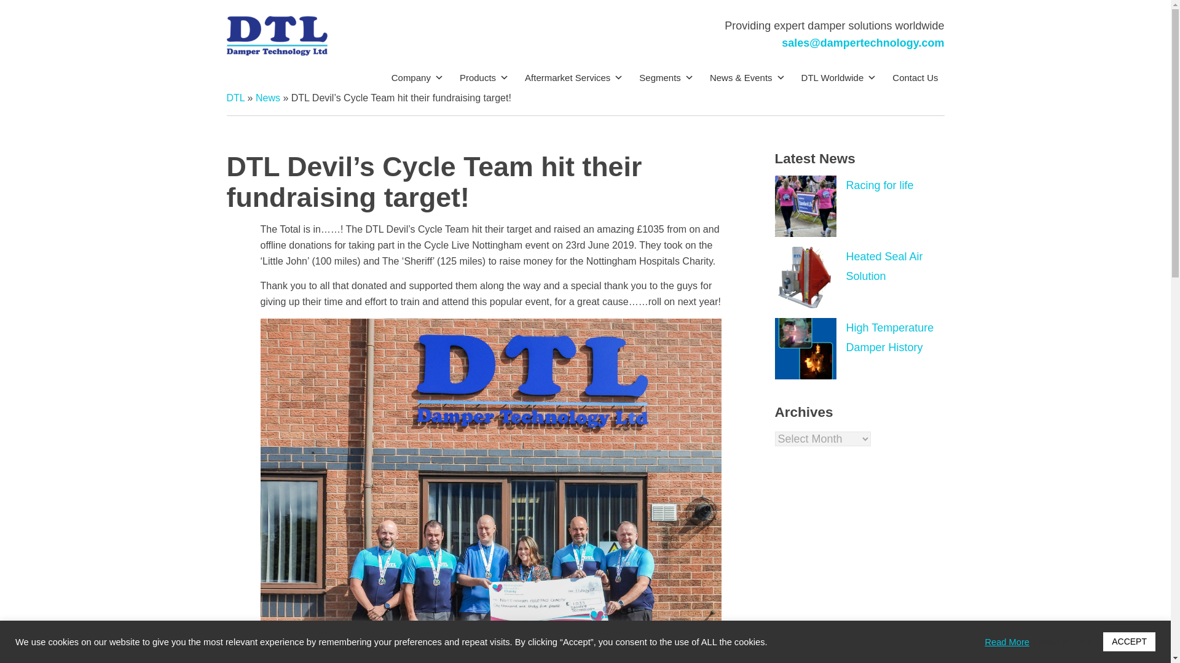  What do you see at coordinates (482, 77) in the screenshot?
I see `Products` at bounding box center [482, 77].